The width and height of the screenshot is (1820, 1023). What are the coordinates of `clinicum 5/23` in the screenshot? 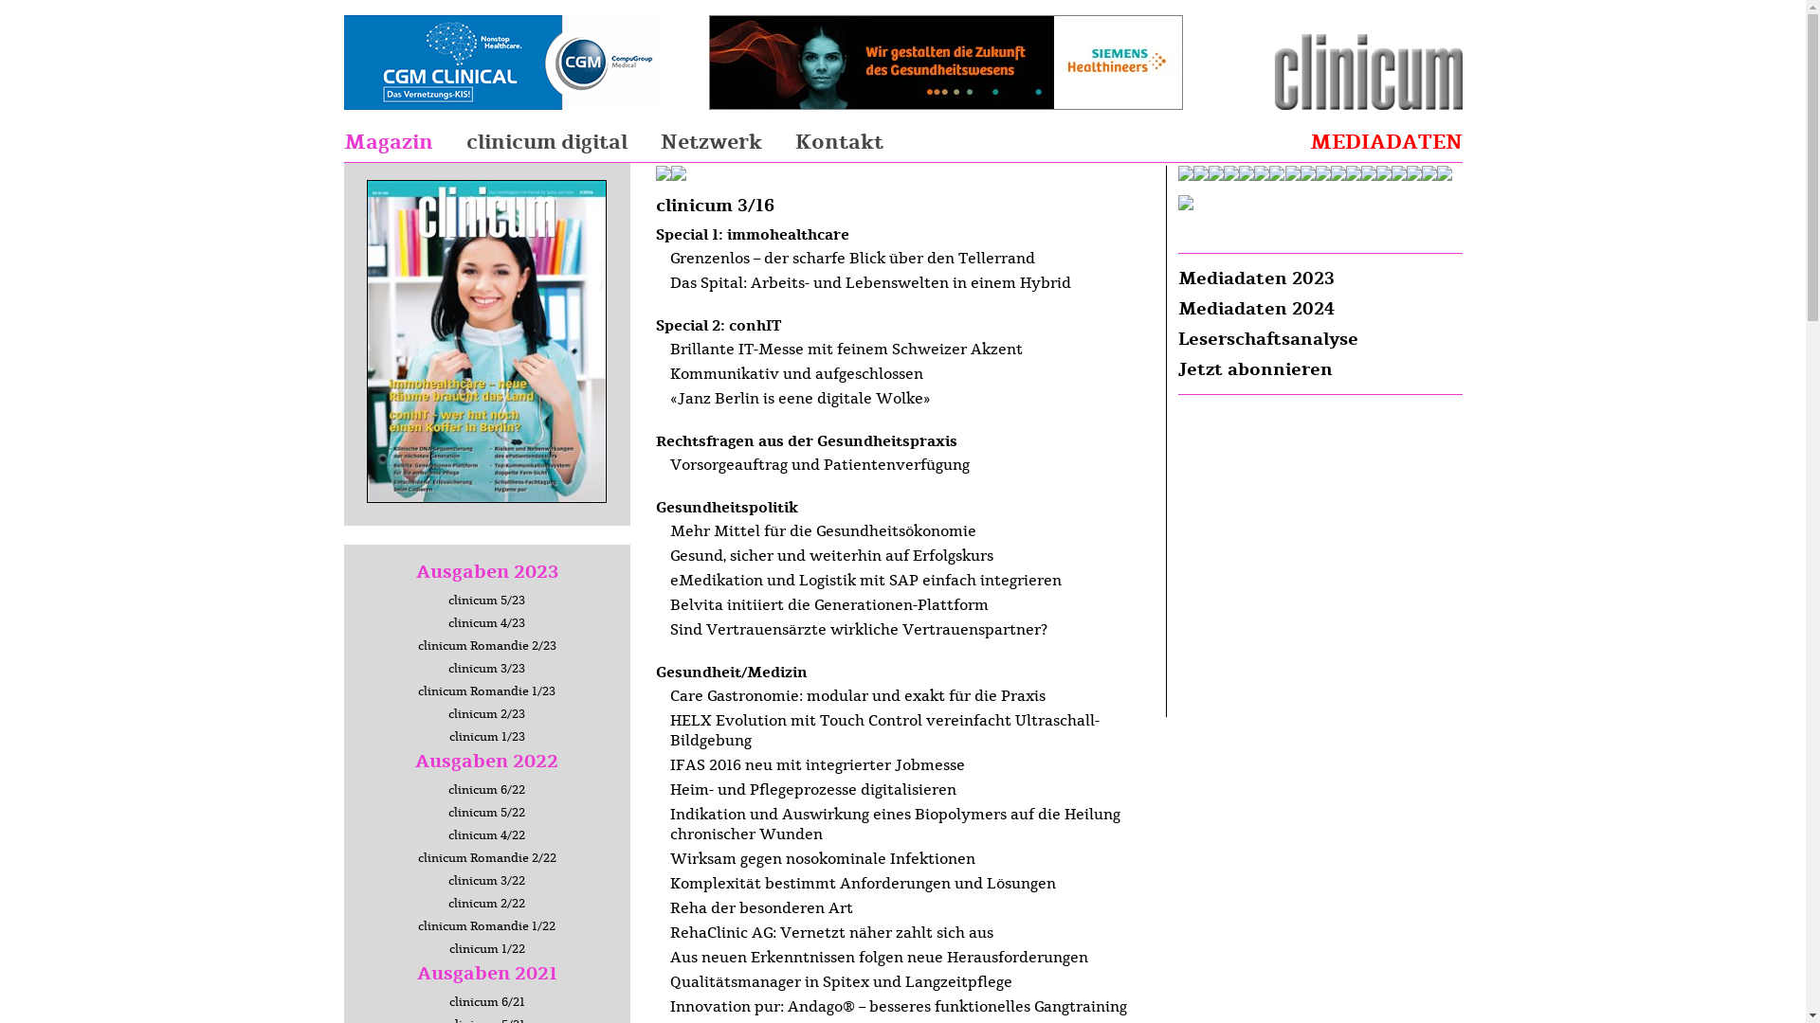 It's located at (487, 601).